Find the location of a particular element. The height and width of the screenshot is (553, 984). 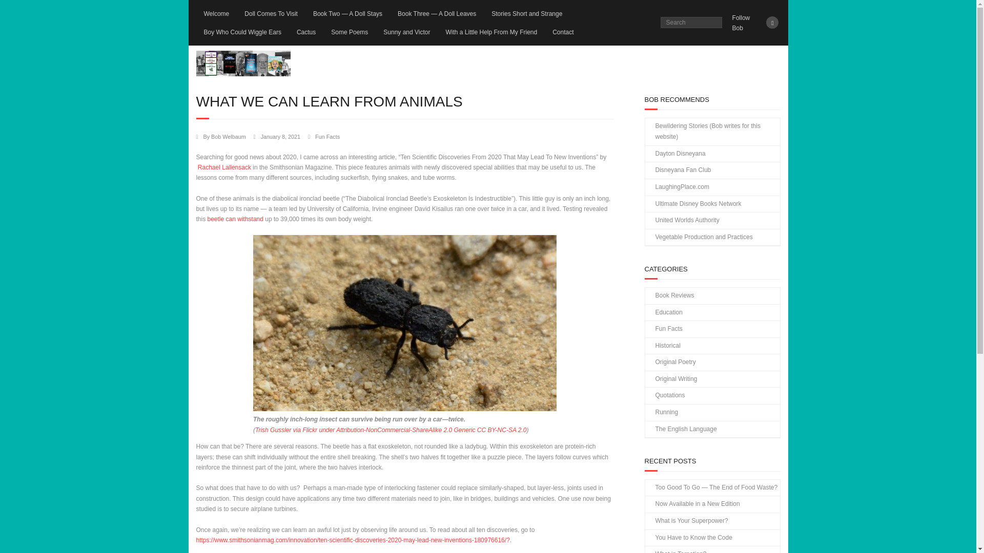

Some Poems is located at coordinates (350, 32).